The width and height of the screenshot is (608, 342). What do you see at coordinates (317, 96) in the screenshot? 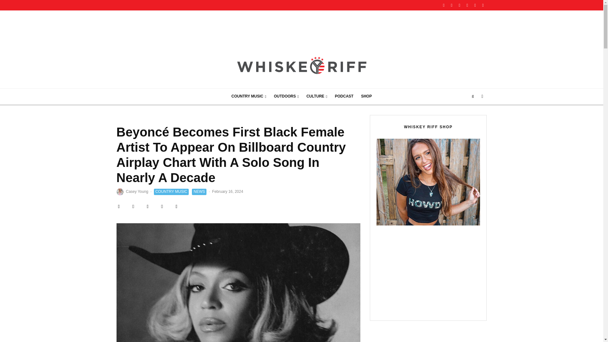
I see `CULTURE` at bounding box center [317, 96].